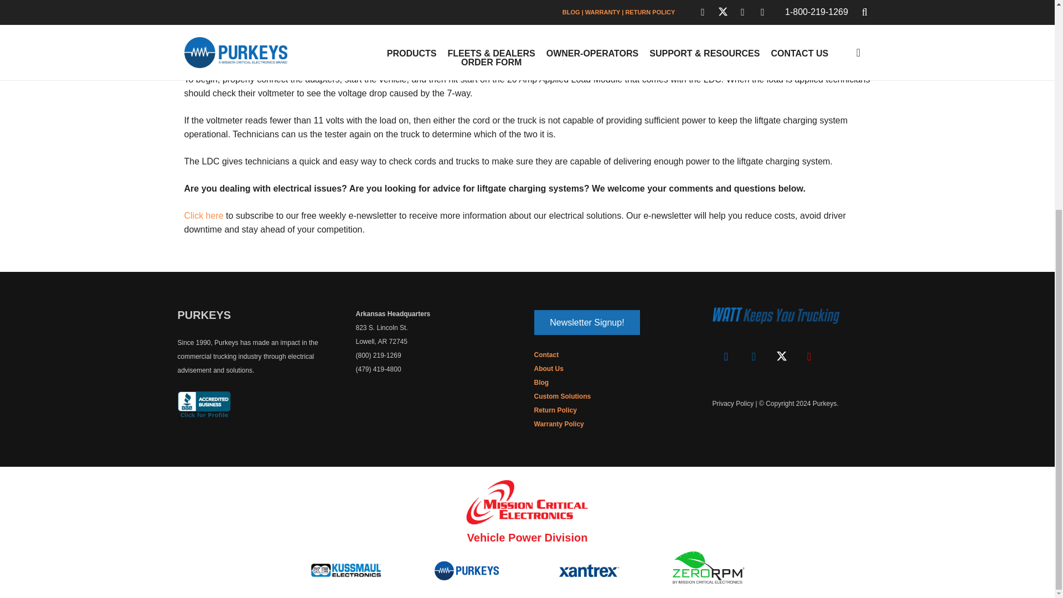 This screenshot has width=1063, height=598. What do you see at coordinates (733, 403) in the screenshot?
I see `Privacy Policy` at bounding box center [733, 403].